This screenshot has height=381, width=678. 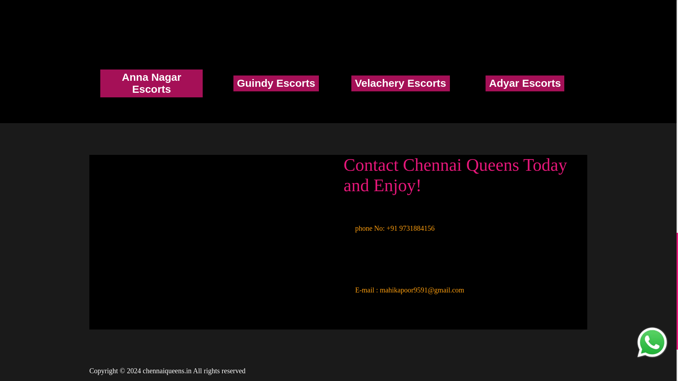 What do you see at coordinates (276, 83) in the screenshot?
I see `Escort Service in Guindy` at bounding box center [276, 83].